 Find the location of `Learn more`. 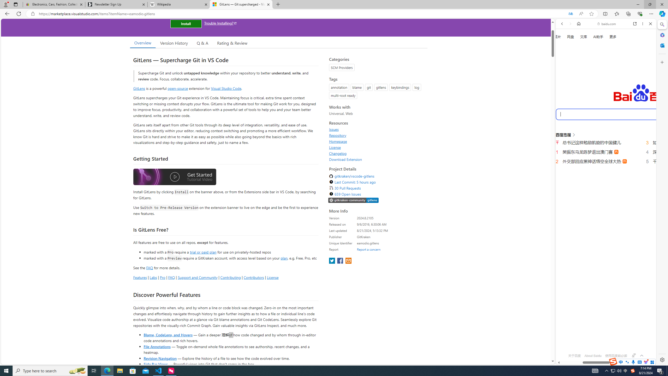

Learn more is located at coordinates (580, 71).